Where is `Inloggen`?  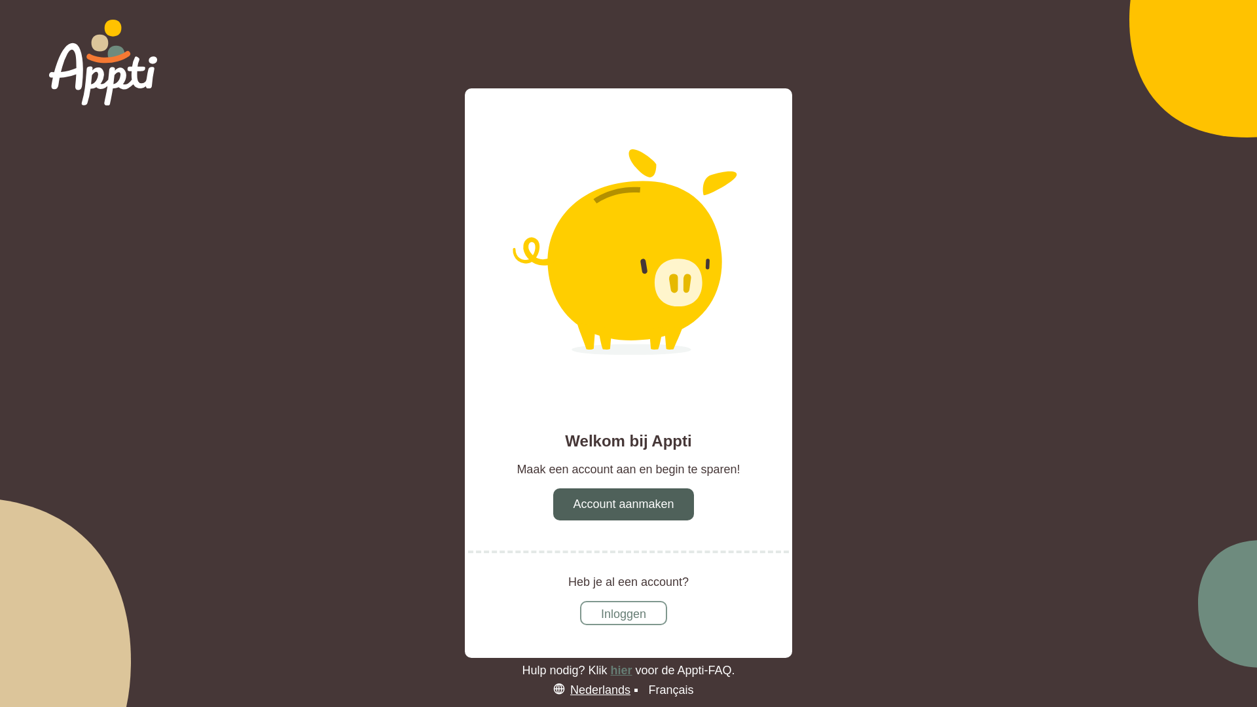 Inloggen is located at coordinates (623, 613).